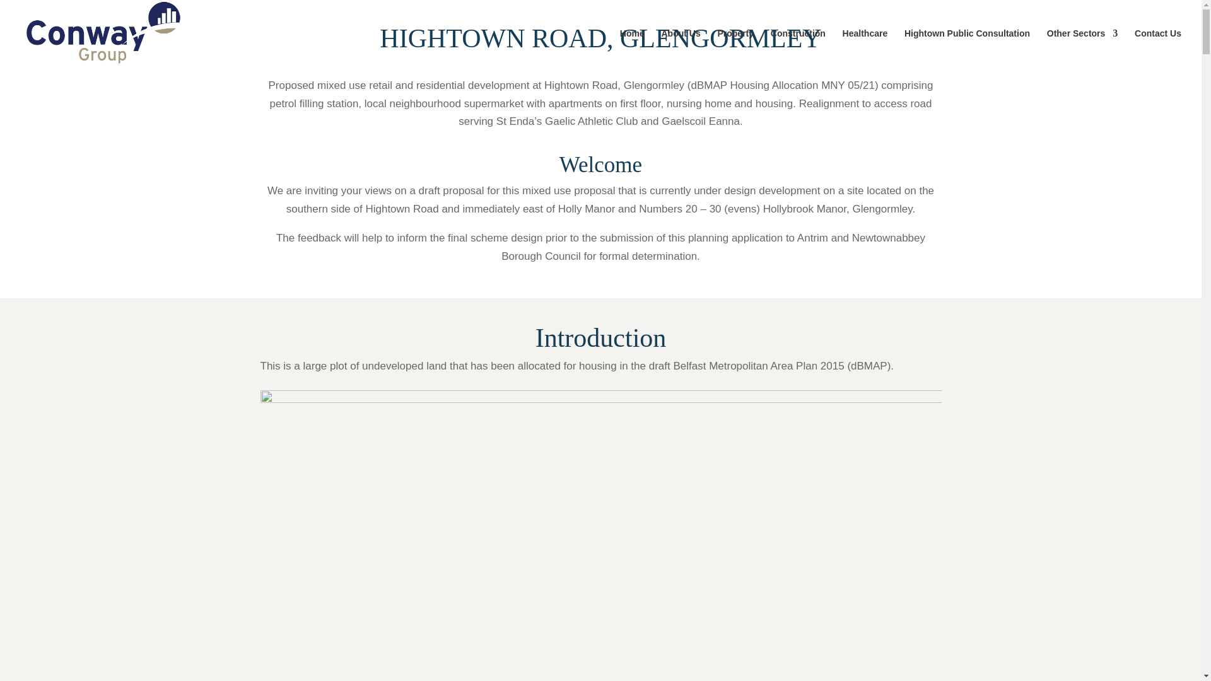 The image size is (1211, 681). What do you see at coordinates (1082, 48) in the screenshot?
I see `Other Sectors` at bounding box center [1082, 48].